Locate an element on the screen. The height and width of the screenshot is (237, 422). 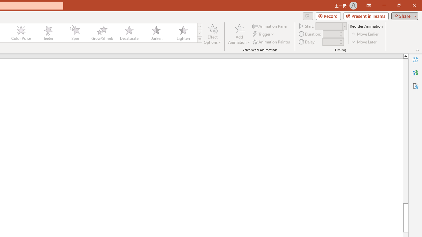
Teeter is located at coordinates (48, 33).